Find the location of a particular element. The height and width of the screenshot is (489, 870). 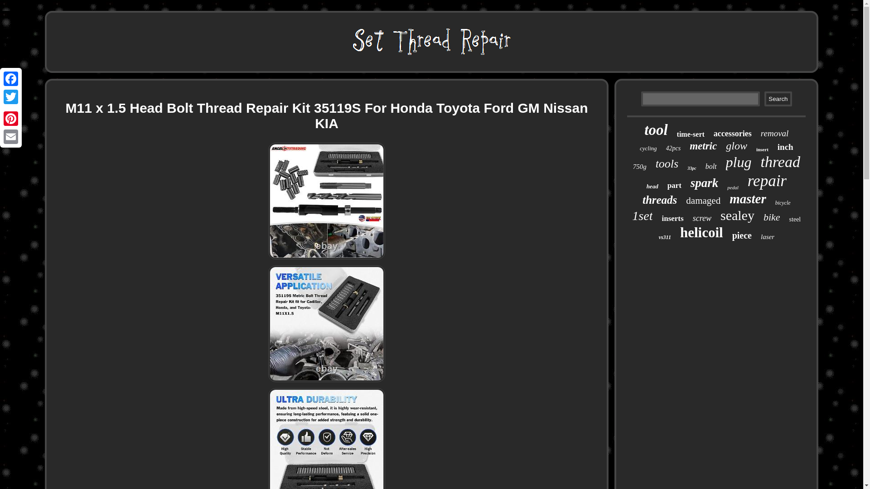

bolt is located at coordinates (711, 166).